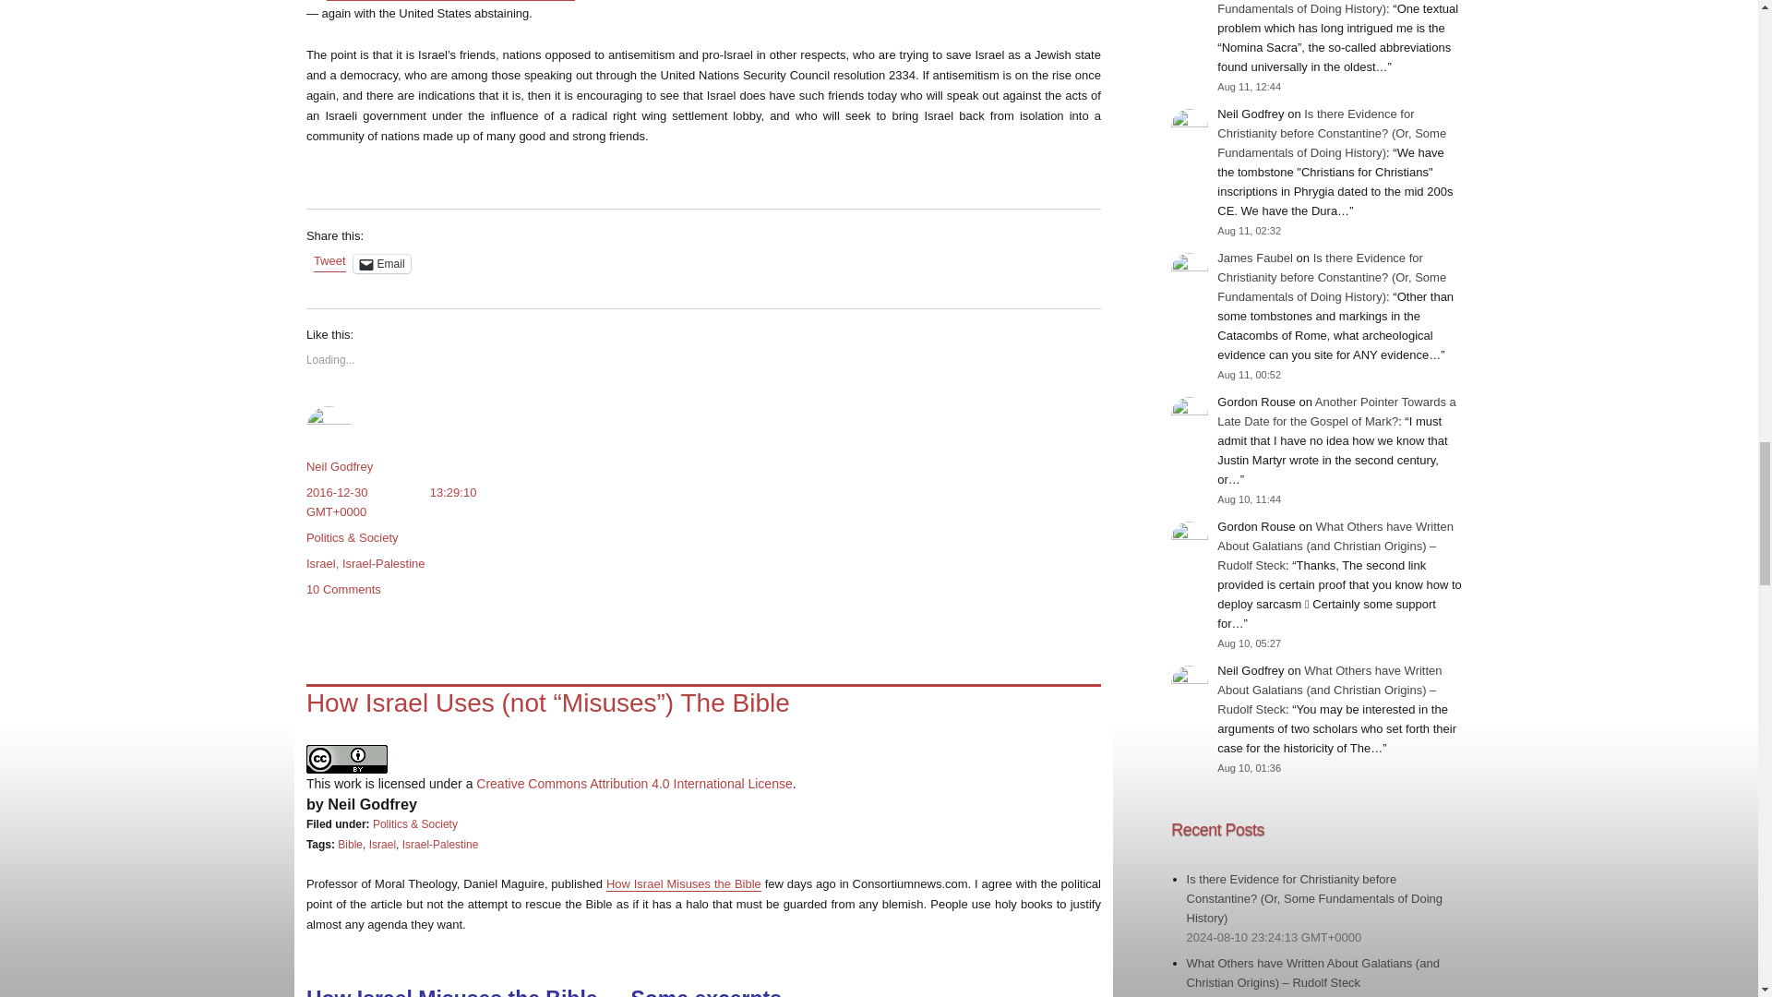  I want to click on Bible, so click(351, 845).